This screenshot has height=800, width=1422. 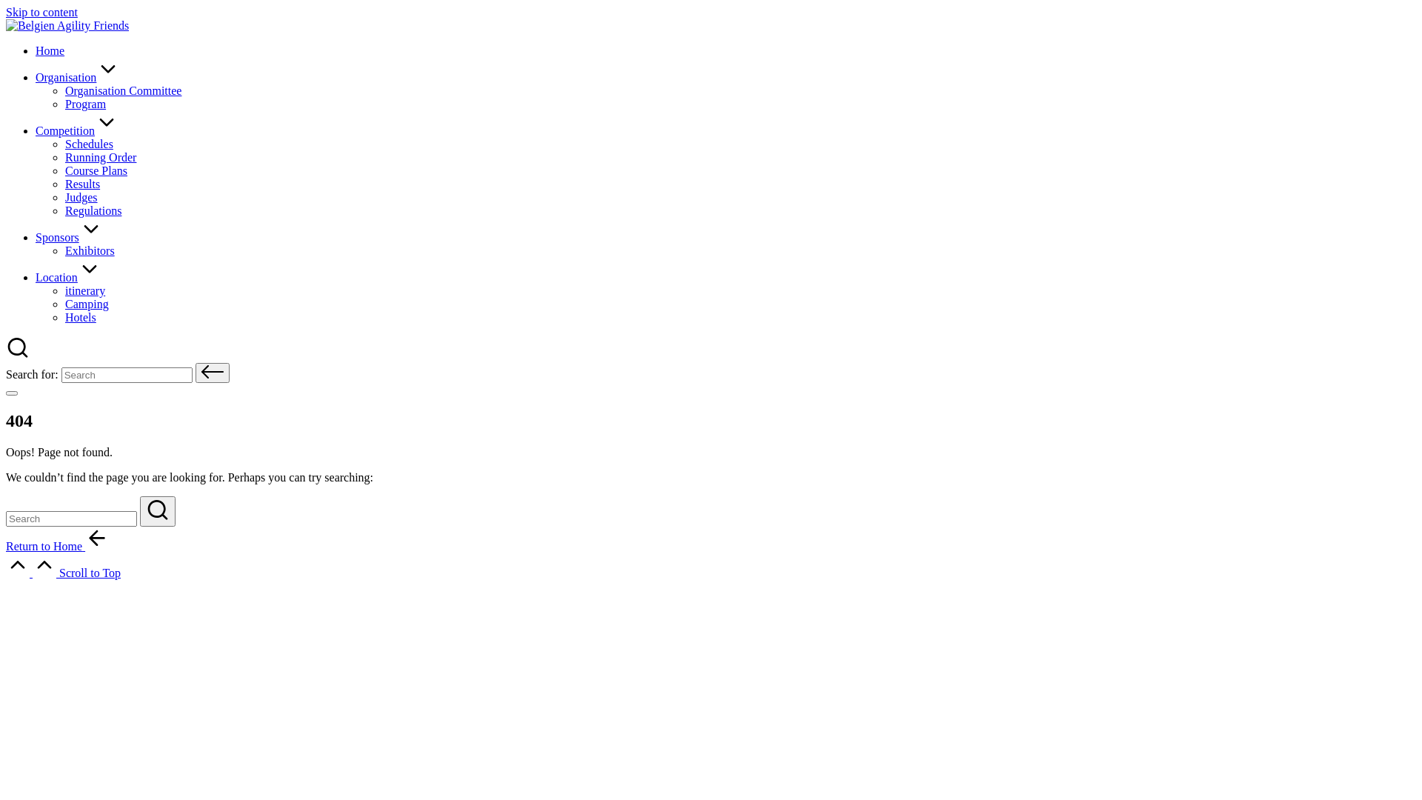 What do you see at coordinates (58, 547) in the screenshot?
I see `Return to Home` at bounding box center [58, 547].